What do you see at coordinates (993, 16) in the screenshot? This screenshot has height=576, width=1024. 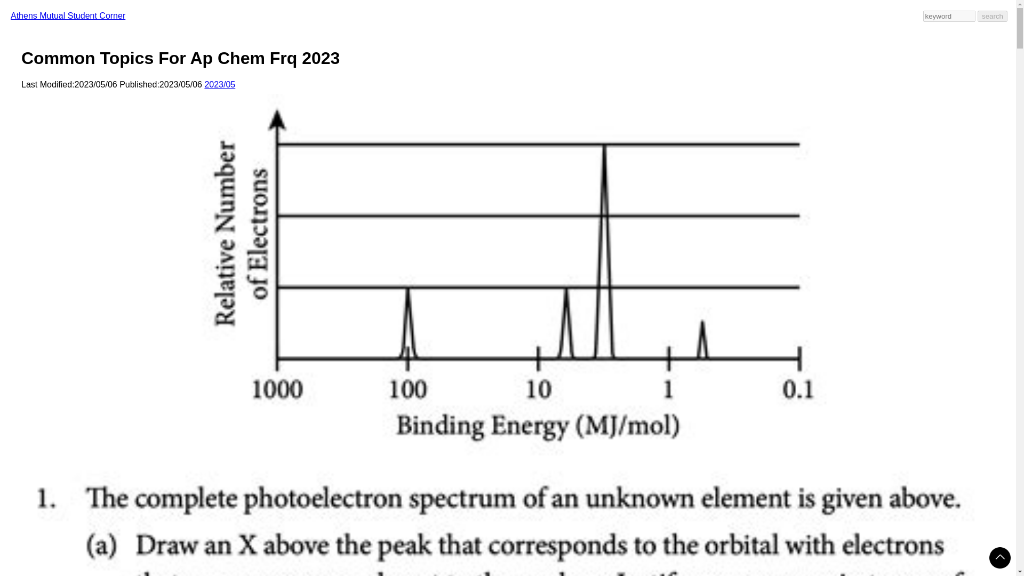 I see `search` at bounding box center [993, 16].